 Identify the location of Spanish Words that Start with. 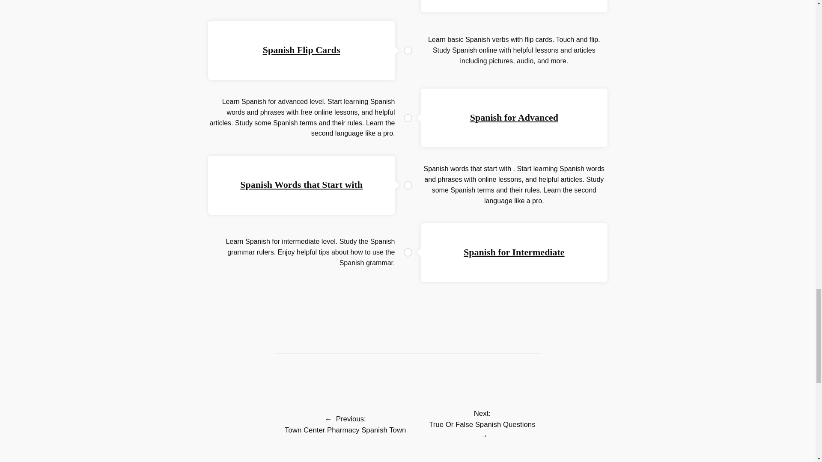
(301, 184).